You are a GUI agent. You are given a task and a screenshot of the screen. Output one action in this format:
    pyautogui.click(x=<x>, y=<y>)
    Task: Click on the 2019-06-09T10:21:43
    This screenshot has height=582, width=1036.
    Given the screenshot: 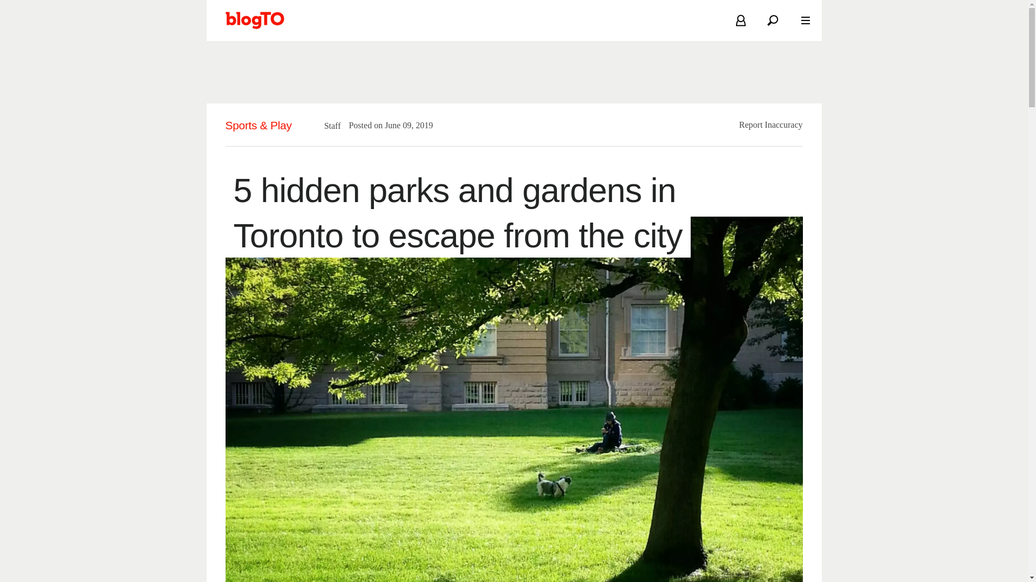 What is the action you would take?
    pyautogui.click(x=404, y=125)
    